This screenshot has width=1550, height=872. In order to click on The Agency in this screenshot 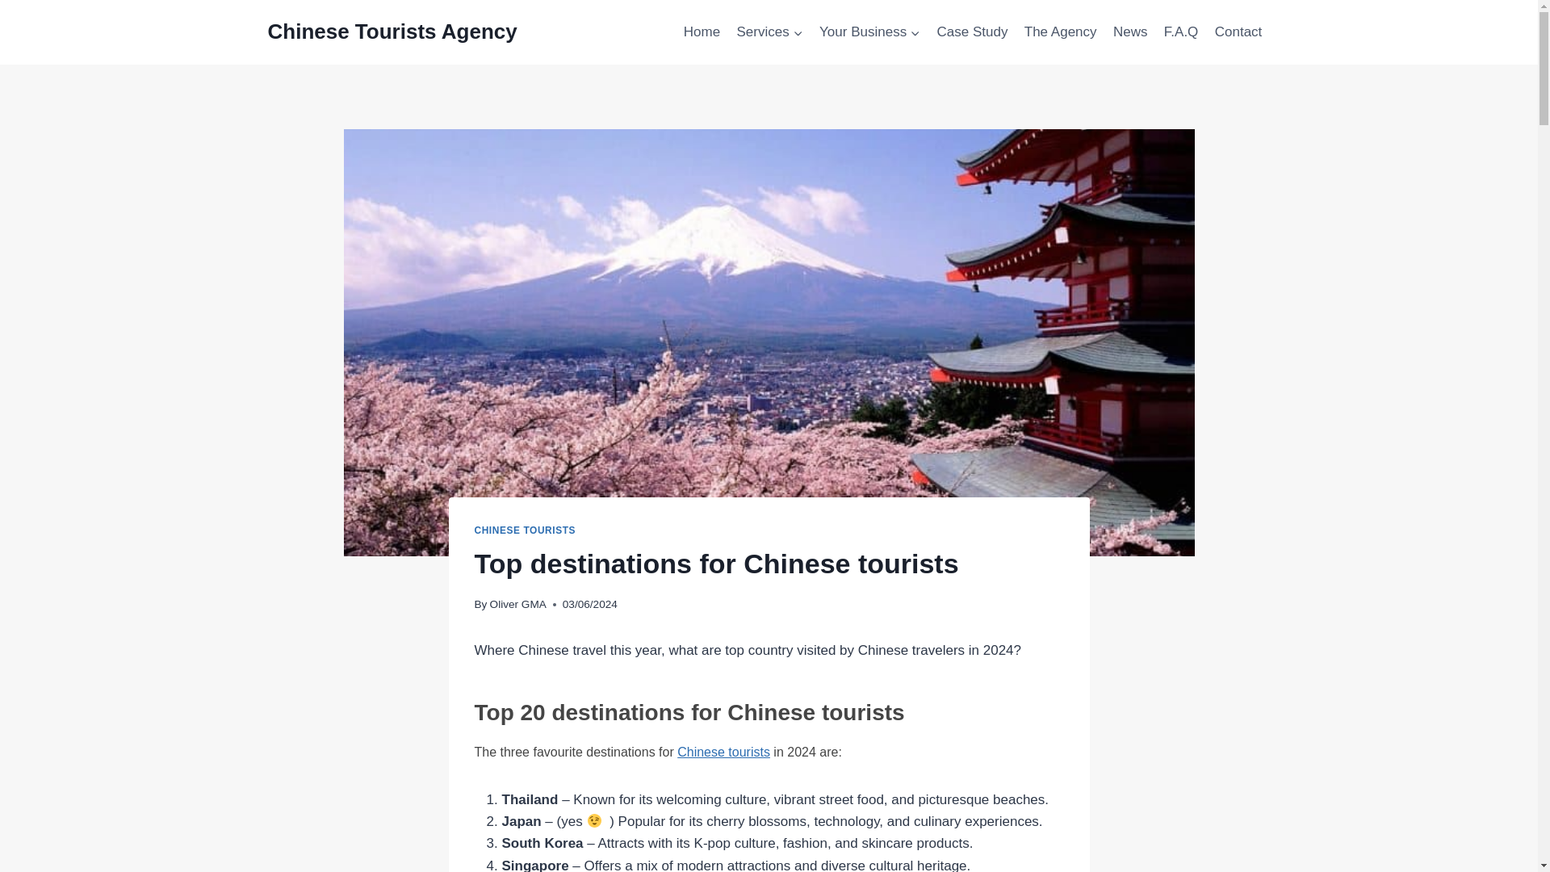, I will do `click(1061, 32)`.